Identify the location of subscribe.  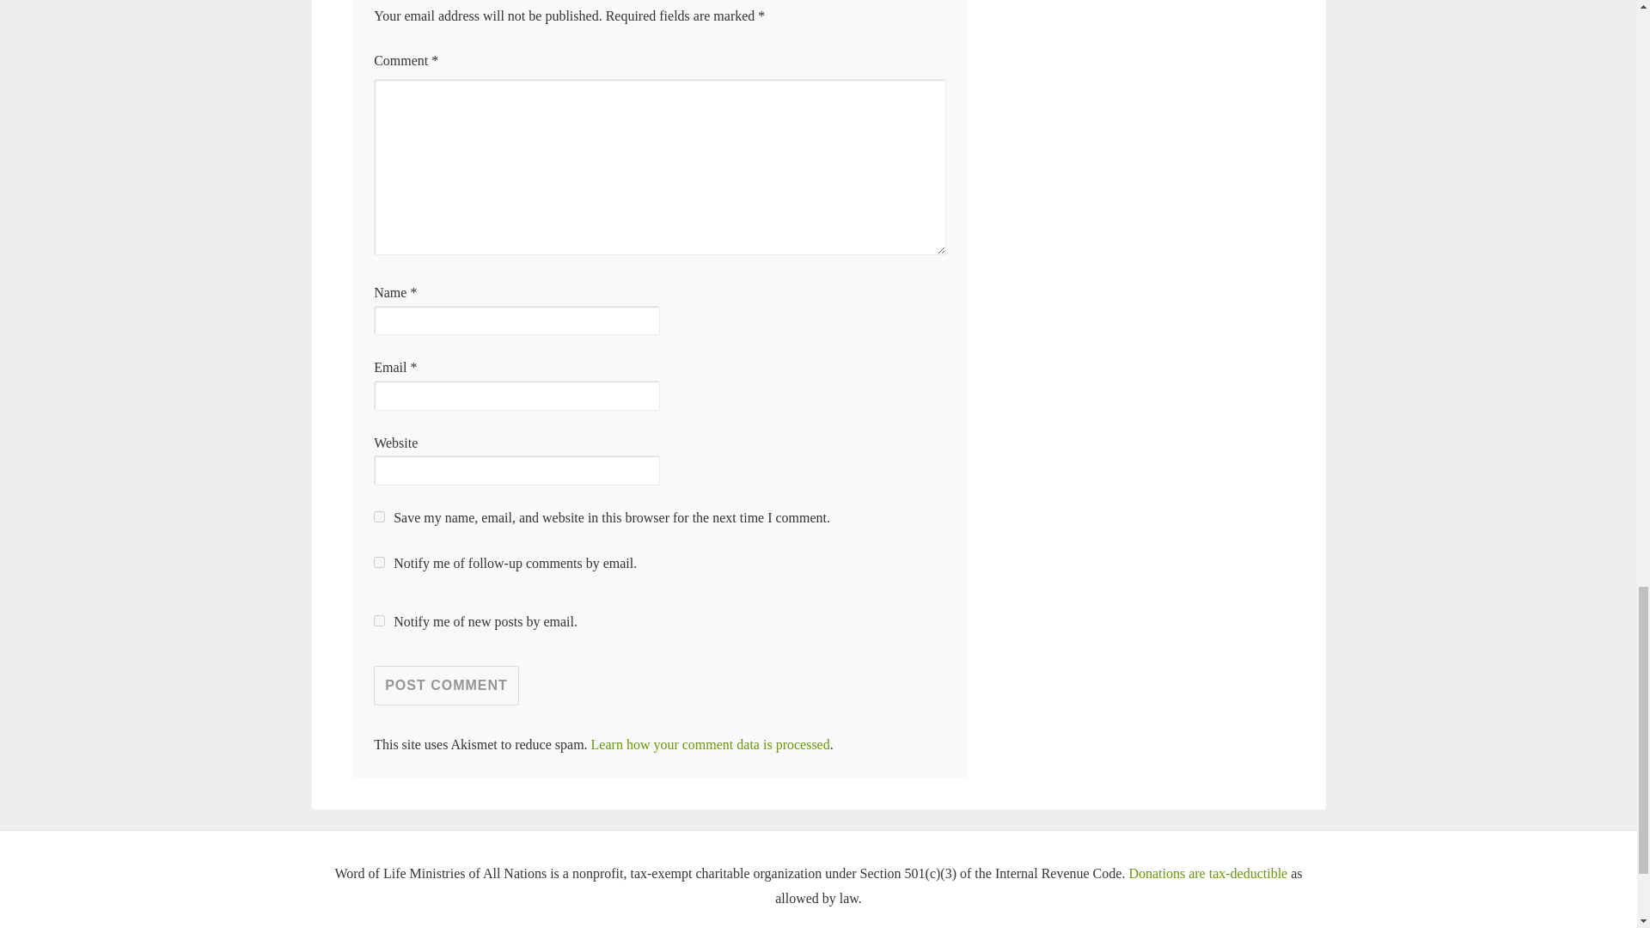
(379, 620).